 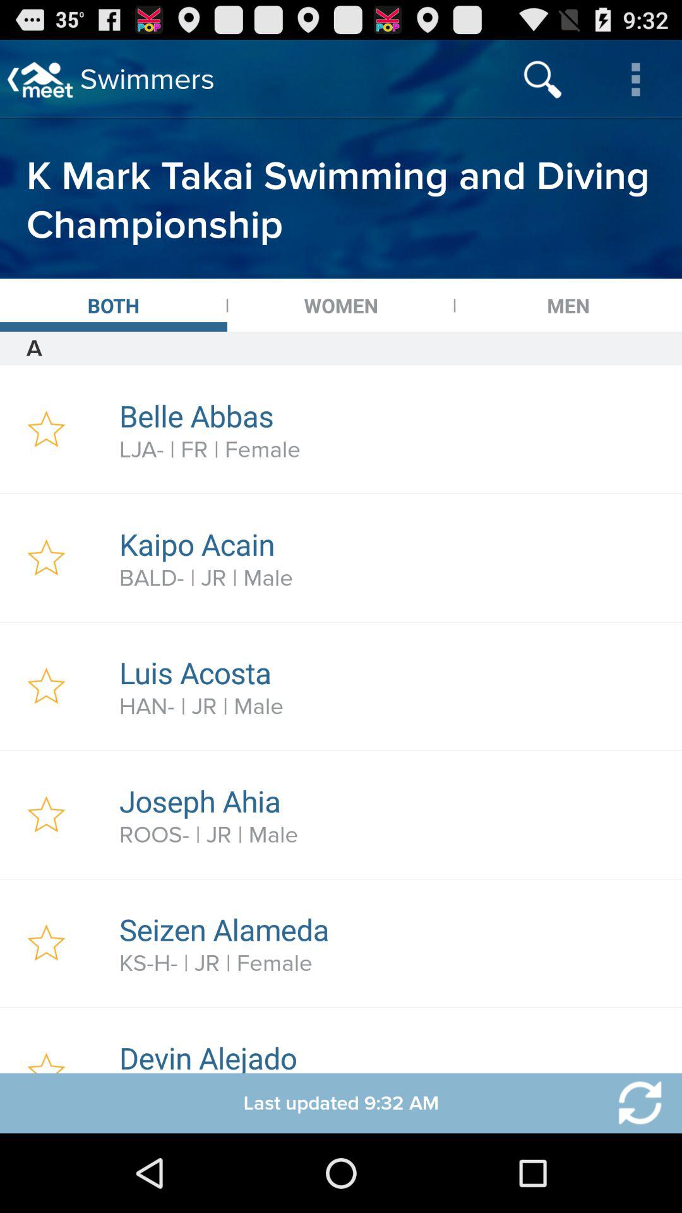 What do you see at coordinates (341, 305) in the screenshot?
I see `click item below the k mark takai item` at bounding box center [341, 305].